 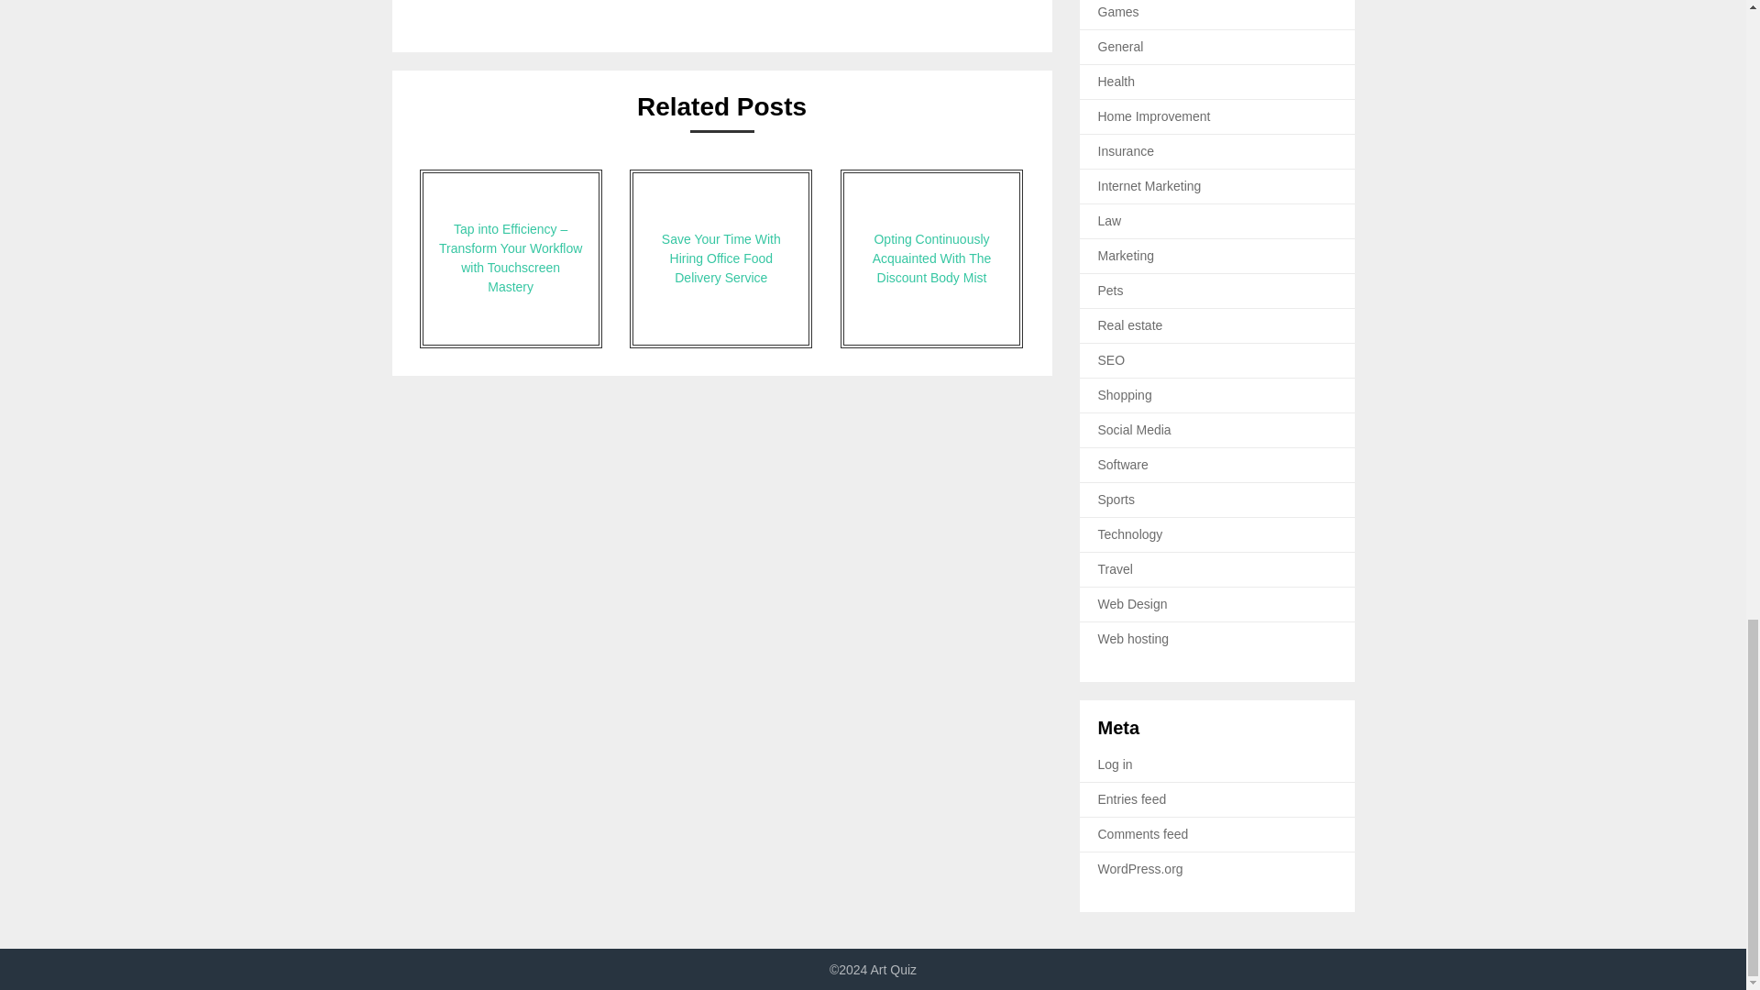 I want to click on Real estate, so click(x=1131, y=324).